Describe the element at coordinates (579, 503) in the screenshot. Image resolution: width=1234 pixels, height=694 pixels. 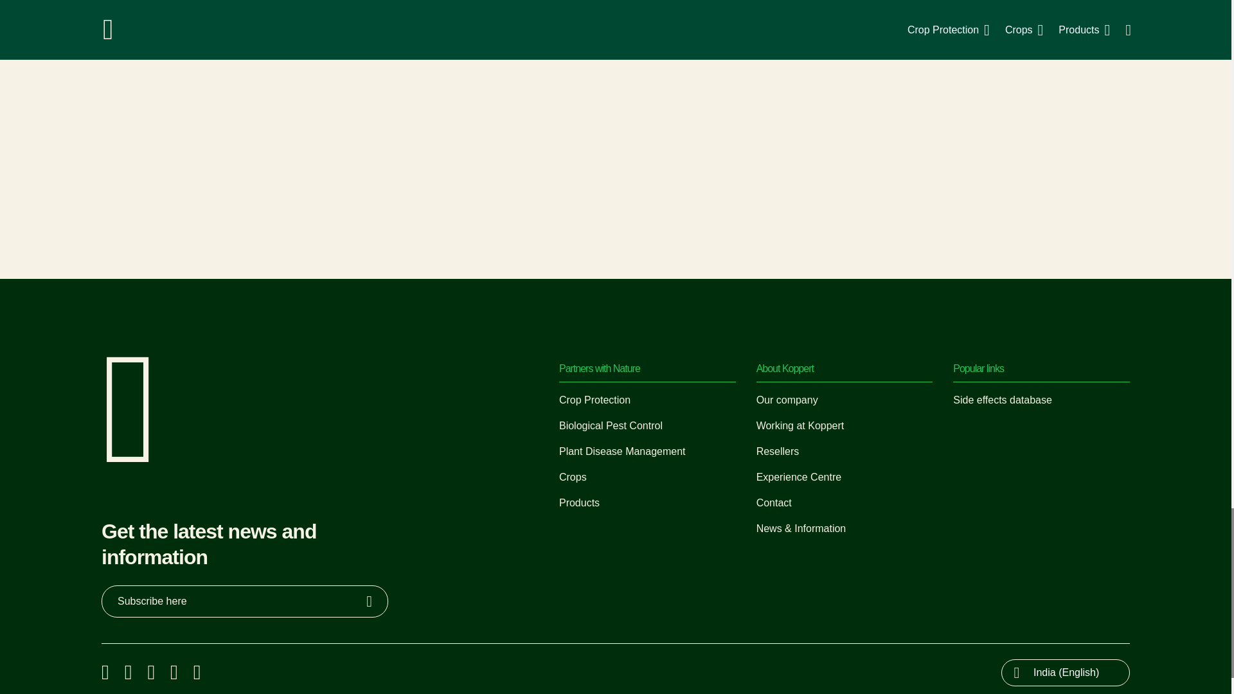
I see `Products` at that location.